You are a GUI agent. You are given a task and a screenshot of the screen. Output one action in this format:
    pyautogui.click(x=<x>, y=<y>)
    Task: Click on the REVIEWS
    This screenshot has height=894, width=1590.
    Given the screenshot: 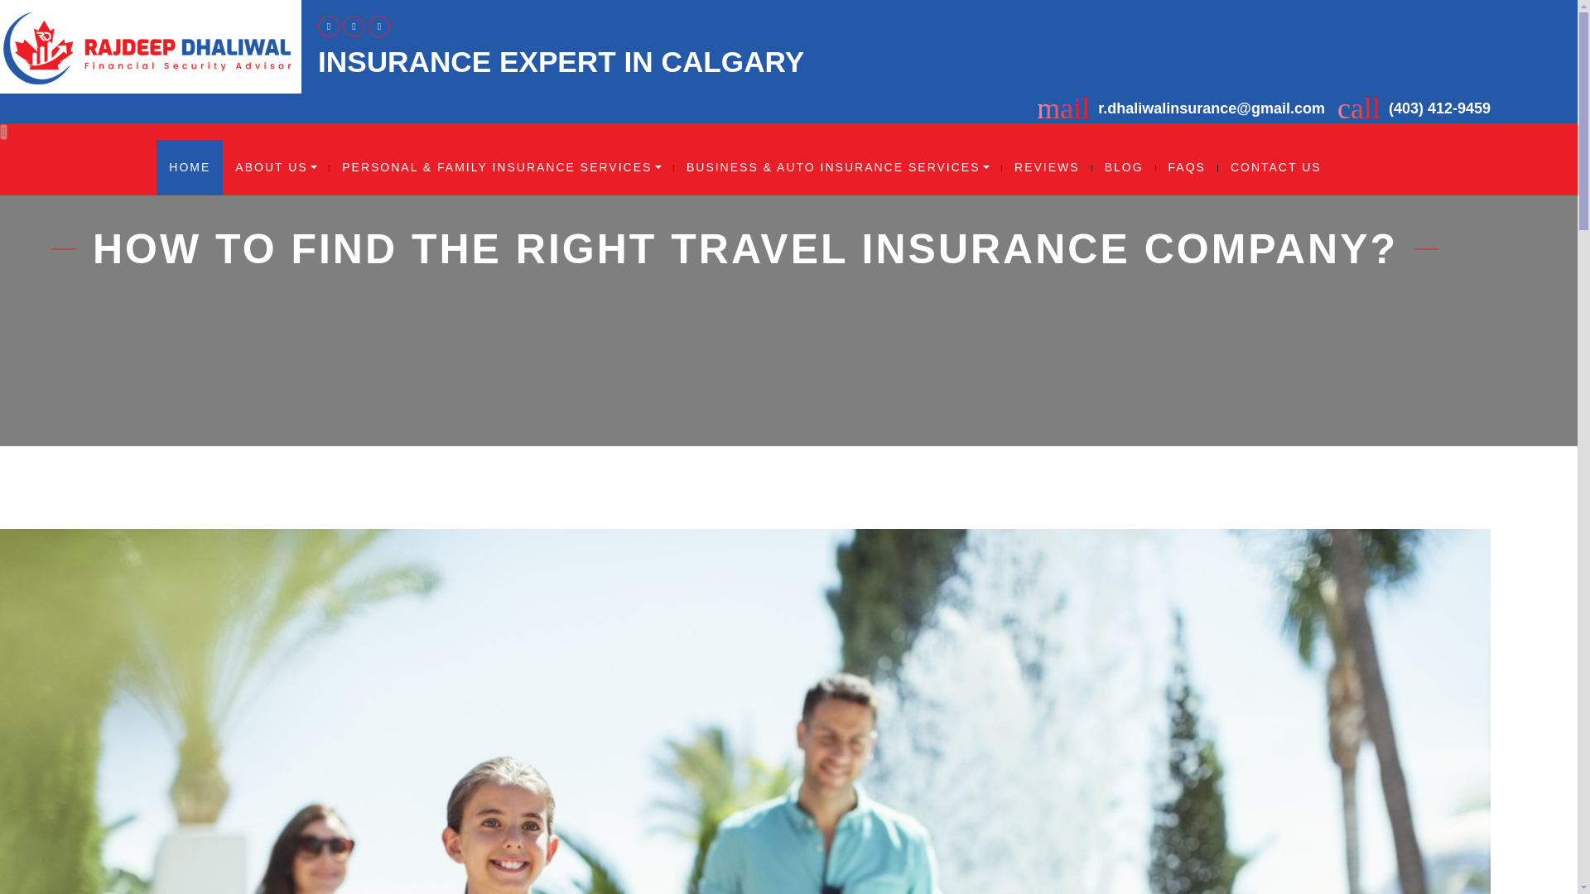 What is the action you would take?
    pyautogui.click(x=1047, y=167)
    